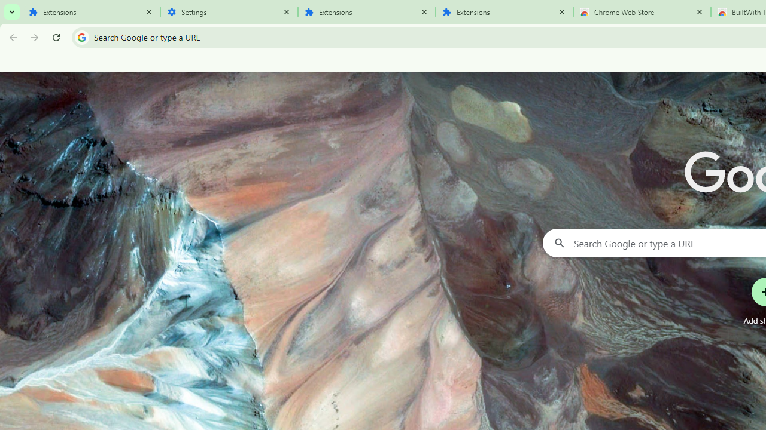 The width and height of the screenshot is (766, 430). I want to click on Extensions, so click(91, 12).